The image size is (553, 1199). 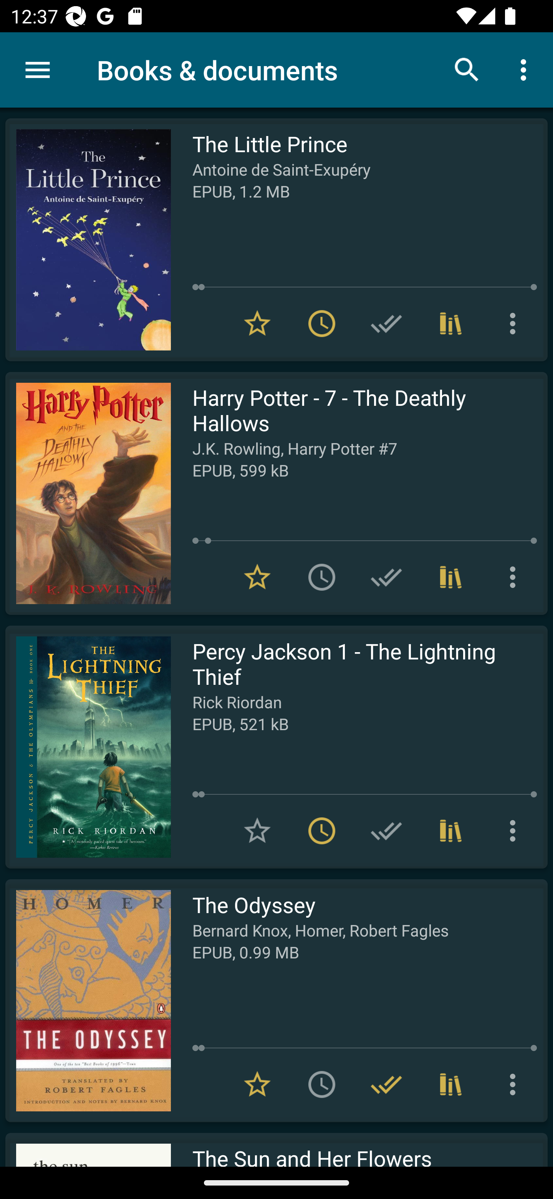 I want to click on Remove from To read, so click(x=322, y=324).